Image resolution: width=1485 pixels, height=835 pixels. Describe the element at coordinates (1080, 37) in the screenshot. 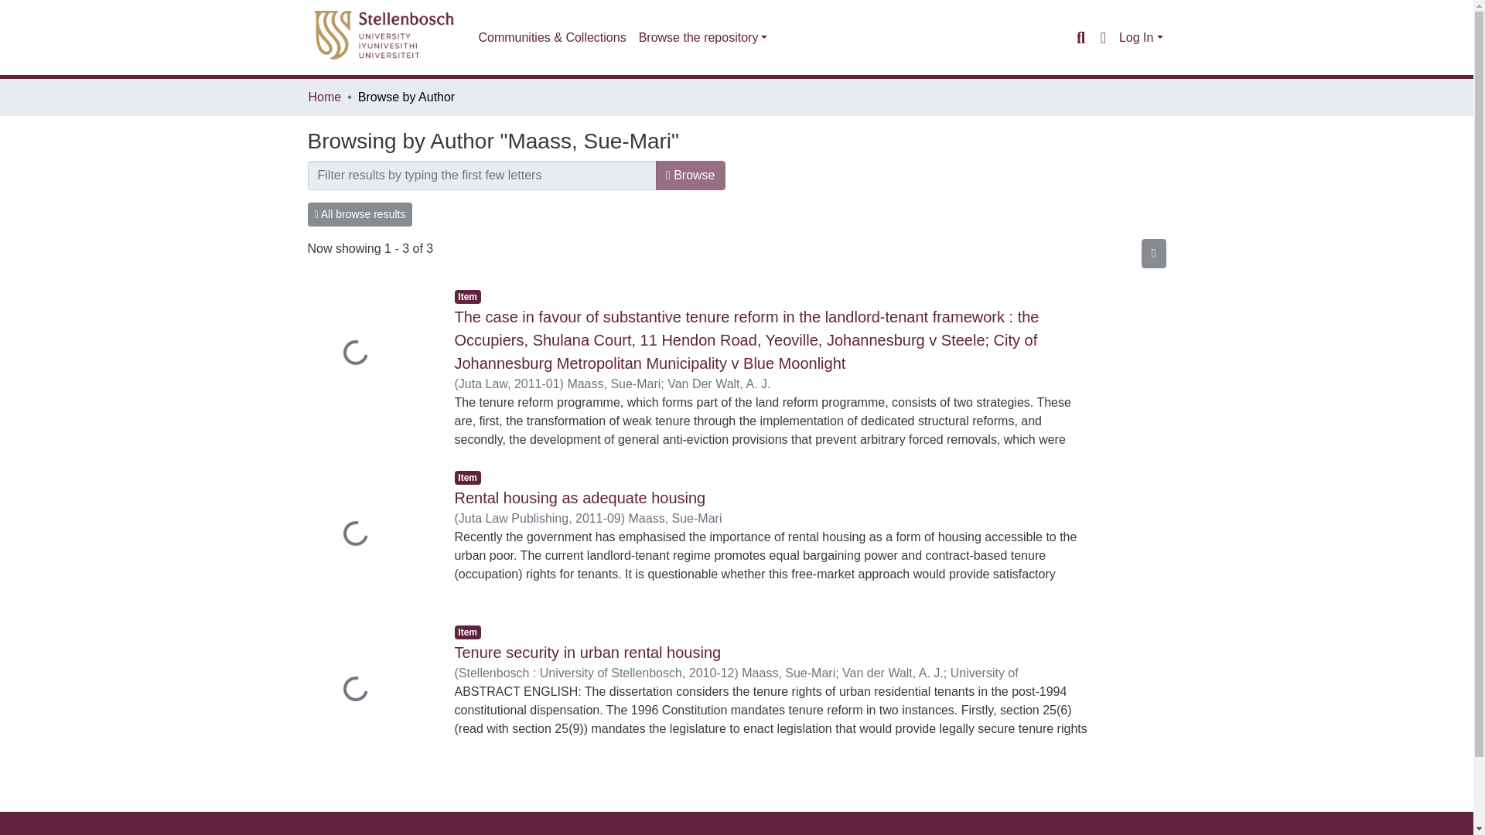

I see `Search` at that location.